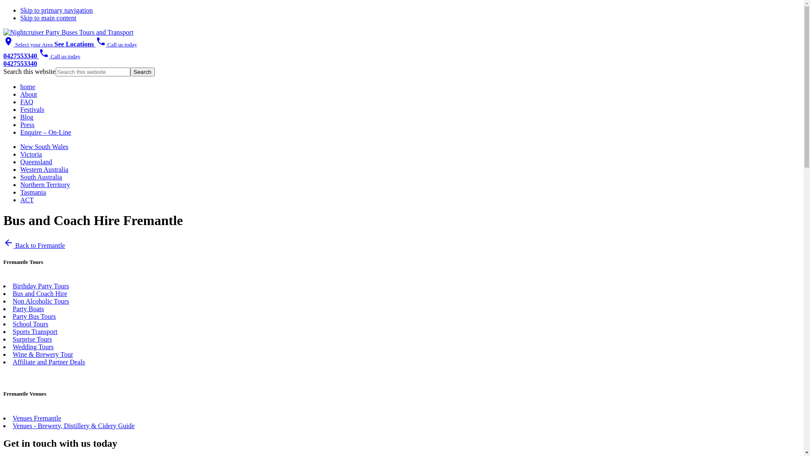  Describe the element at coordinates (27, 125) in the screenshot. I see `Press` at that location.